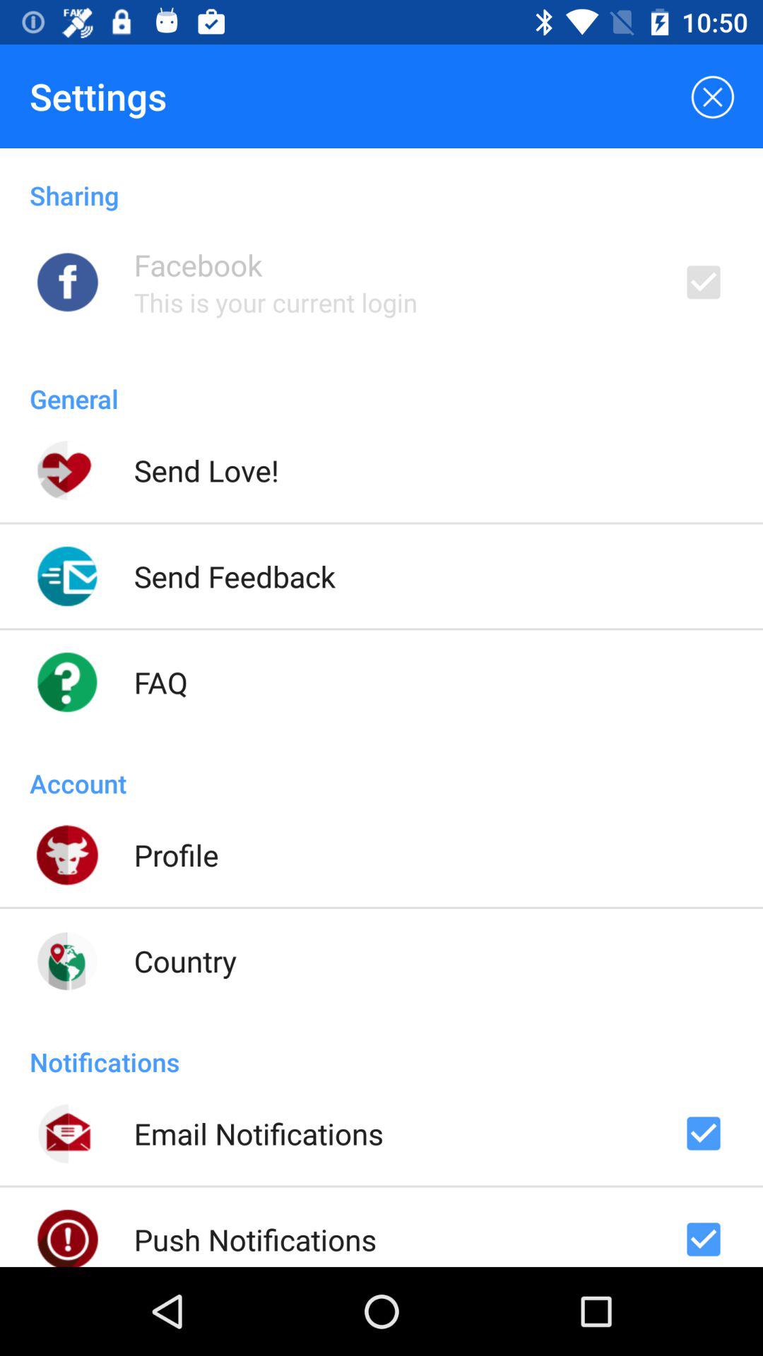 The height and width of the screenshot is (1356, 763). Describe the element at coordinates (381, 768) in the screenshot. I see `scroll until account` at that location.